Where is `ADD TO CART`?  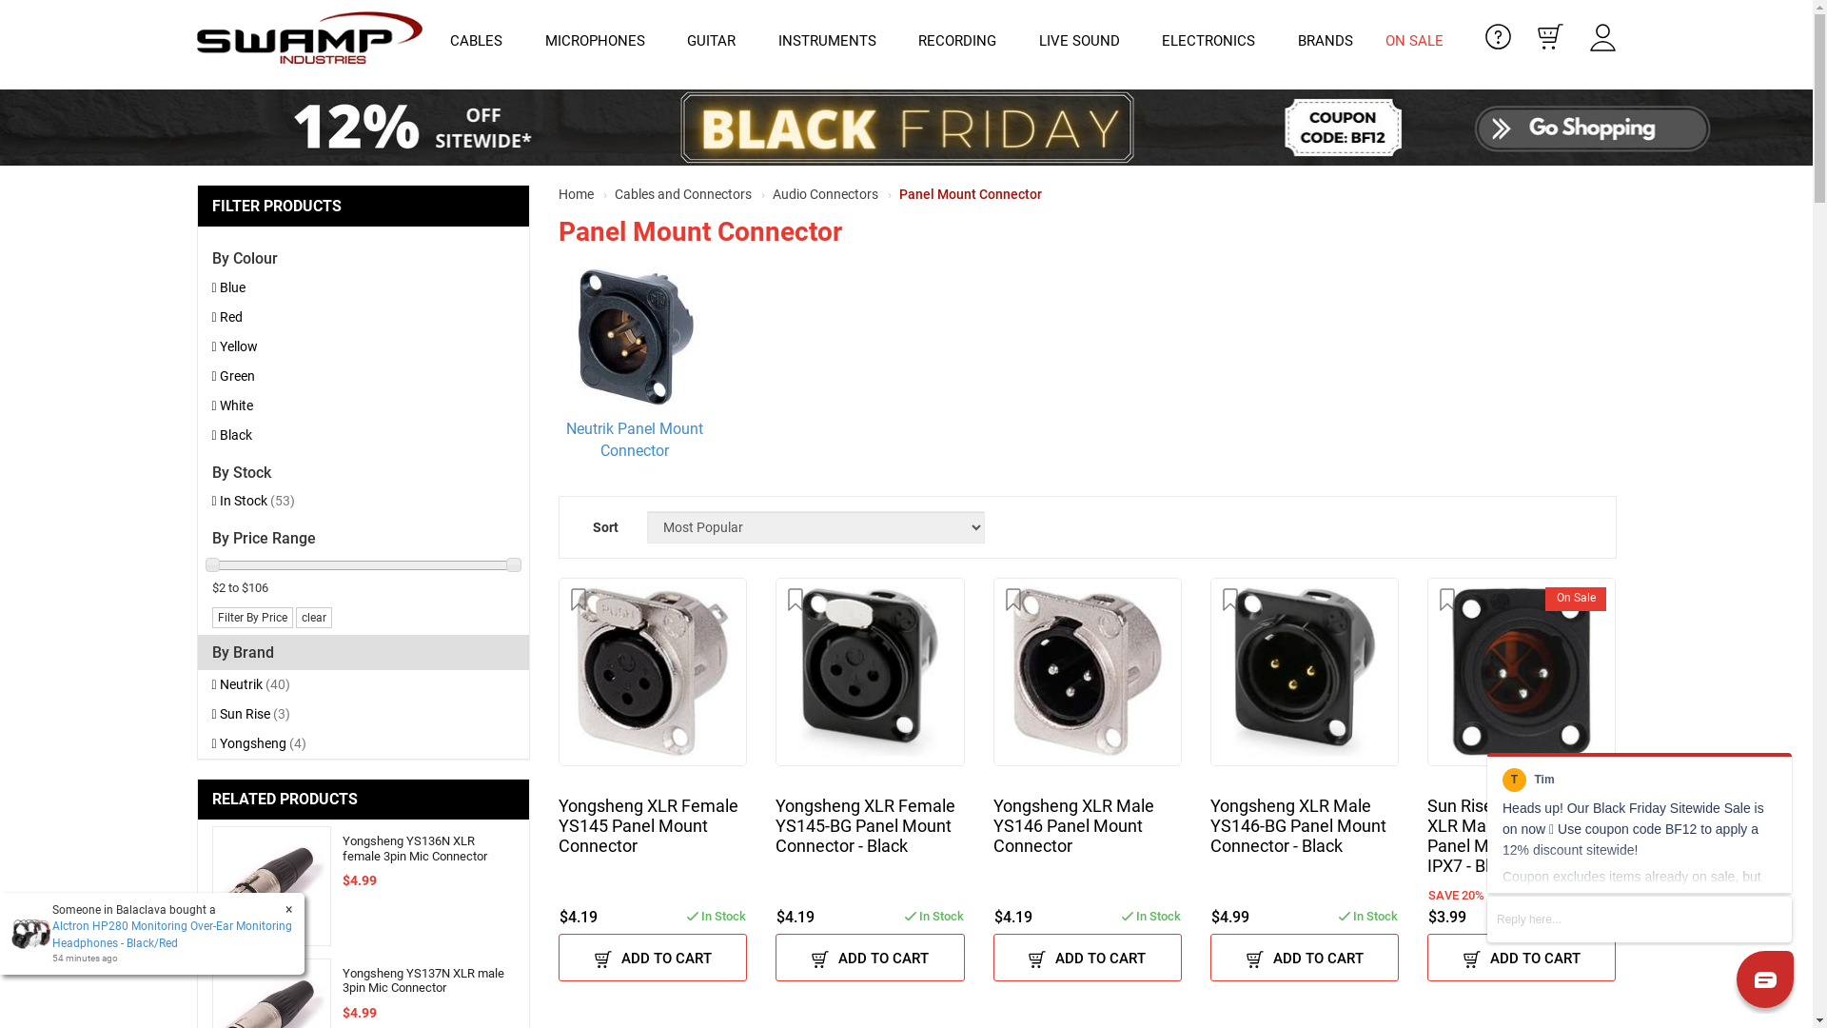 ADD TO CART is located at coordinates (1305, 958).